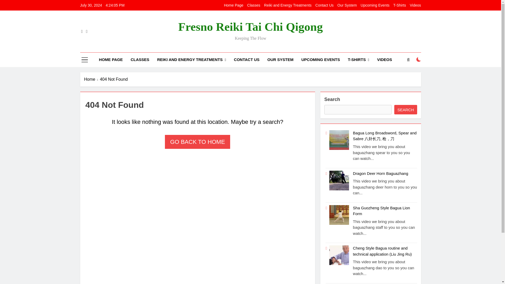 This screenshot has width=505, height=284. Describe the element at coordinates (198, 142) in the screenshot. I see `GO BACK TO HOME` at that location.